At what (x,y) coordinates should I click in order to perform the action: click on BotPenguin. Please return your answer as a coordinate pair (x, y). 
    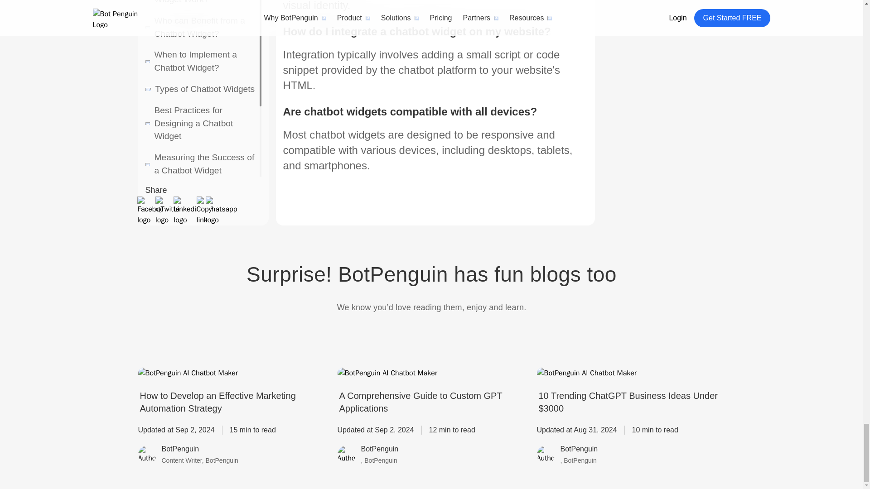
    Looking at the image, I should click on (380, 450).